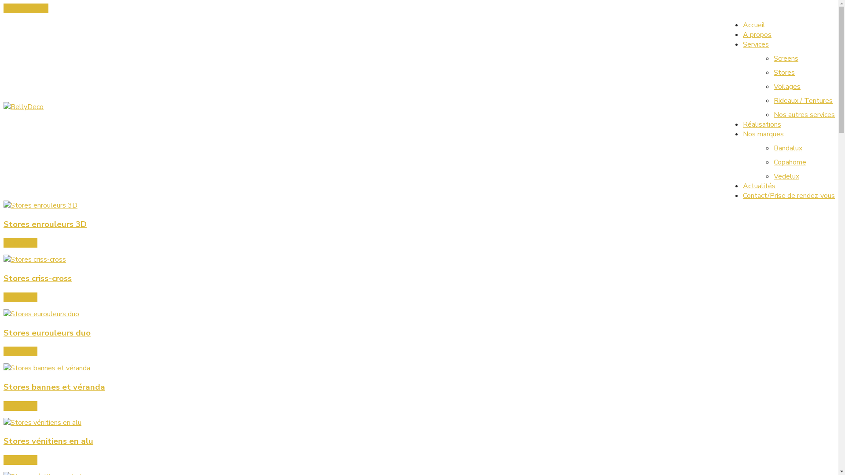 This screenshot has width=845, height=475. I want to click on Contact/Prise de rendez-vous, so click(789, 196).